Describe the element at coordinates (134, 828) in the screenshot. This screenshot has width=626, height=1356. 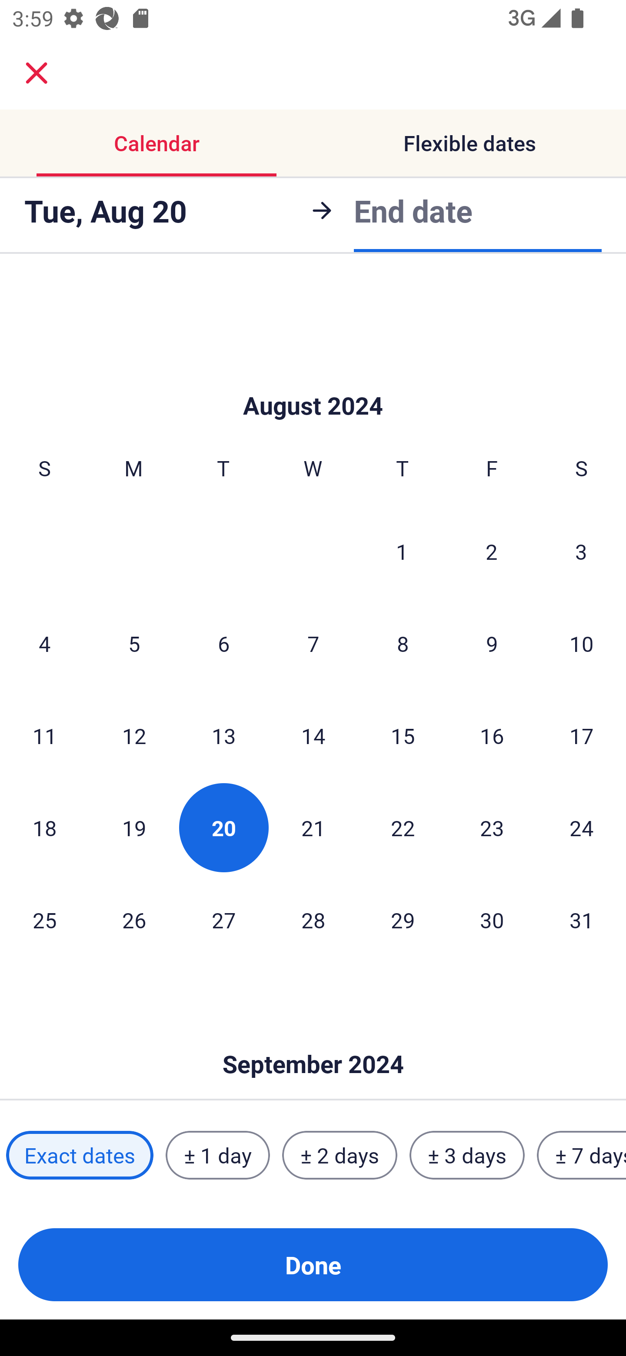
I see `19 Monday, August 19, 2024` at that location.